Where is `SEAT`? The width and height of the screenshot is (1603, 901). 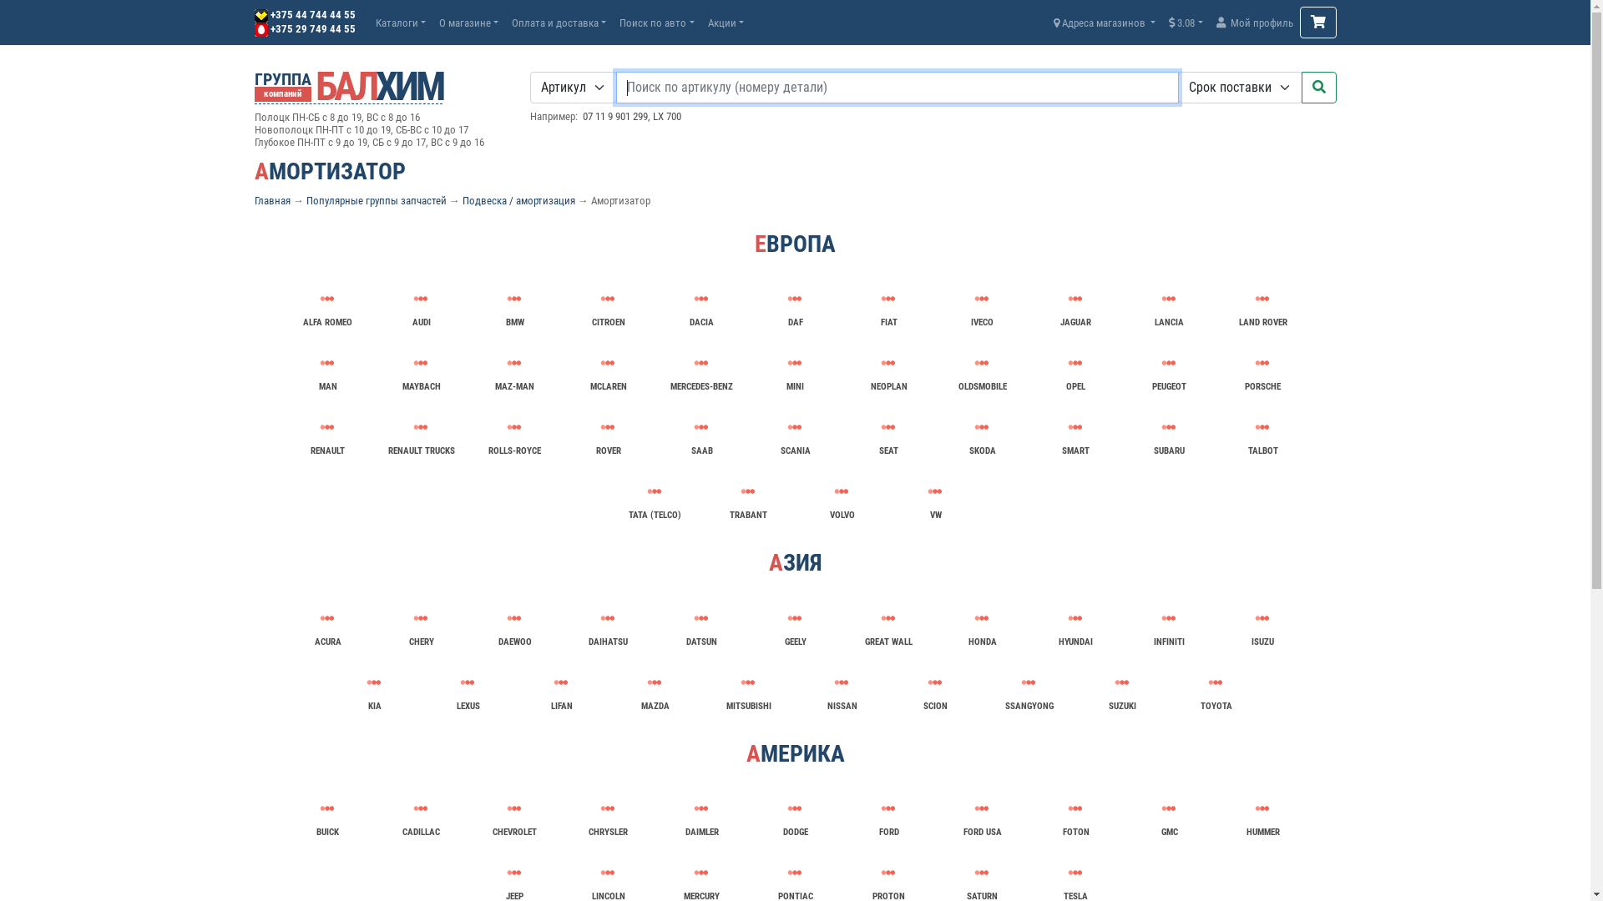 SEAT is located at coordinates (888, 434).